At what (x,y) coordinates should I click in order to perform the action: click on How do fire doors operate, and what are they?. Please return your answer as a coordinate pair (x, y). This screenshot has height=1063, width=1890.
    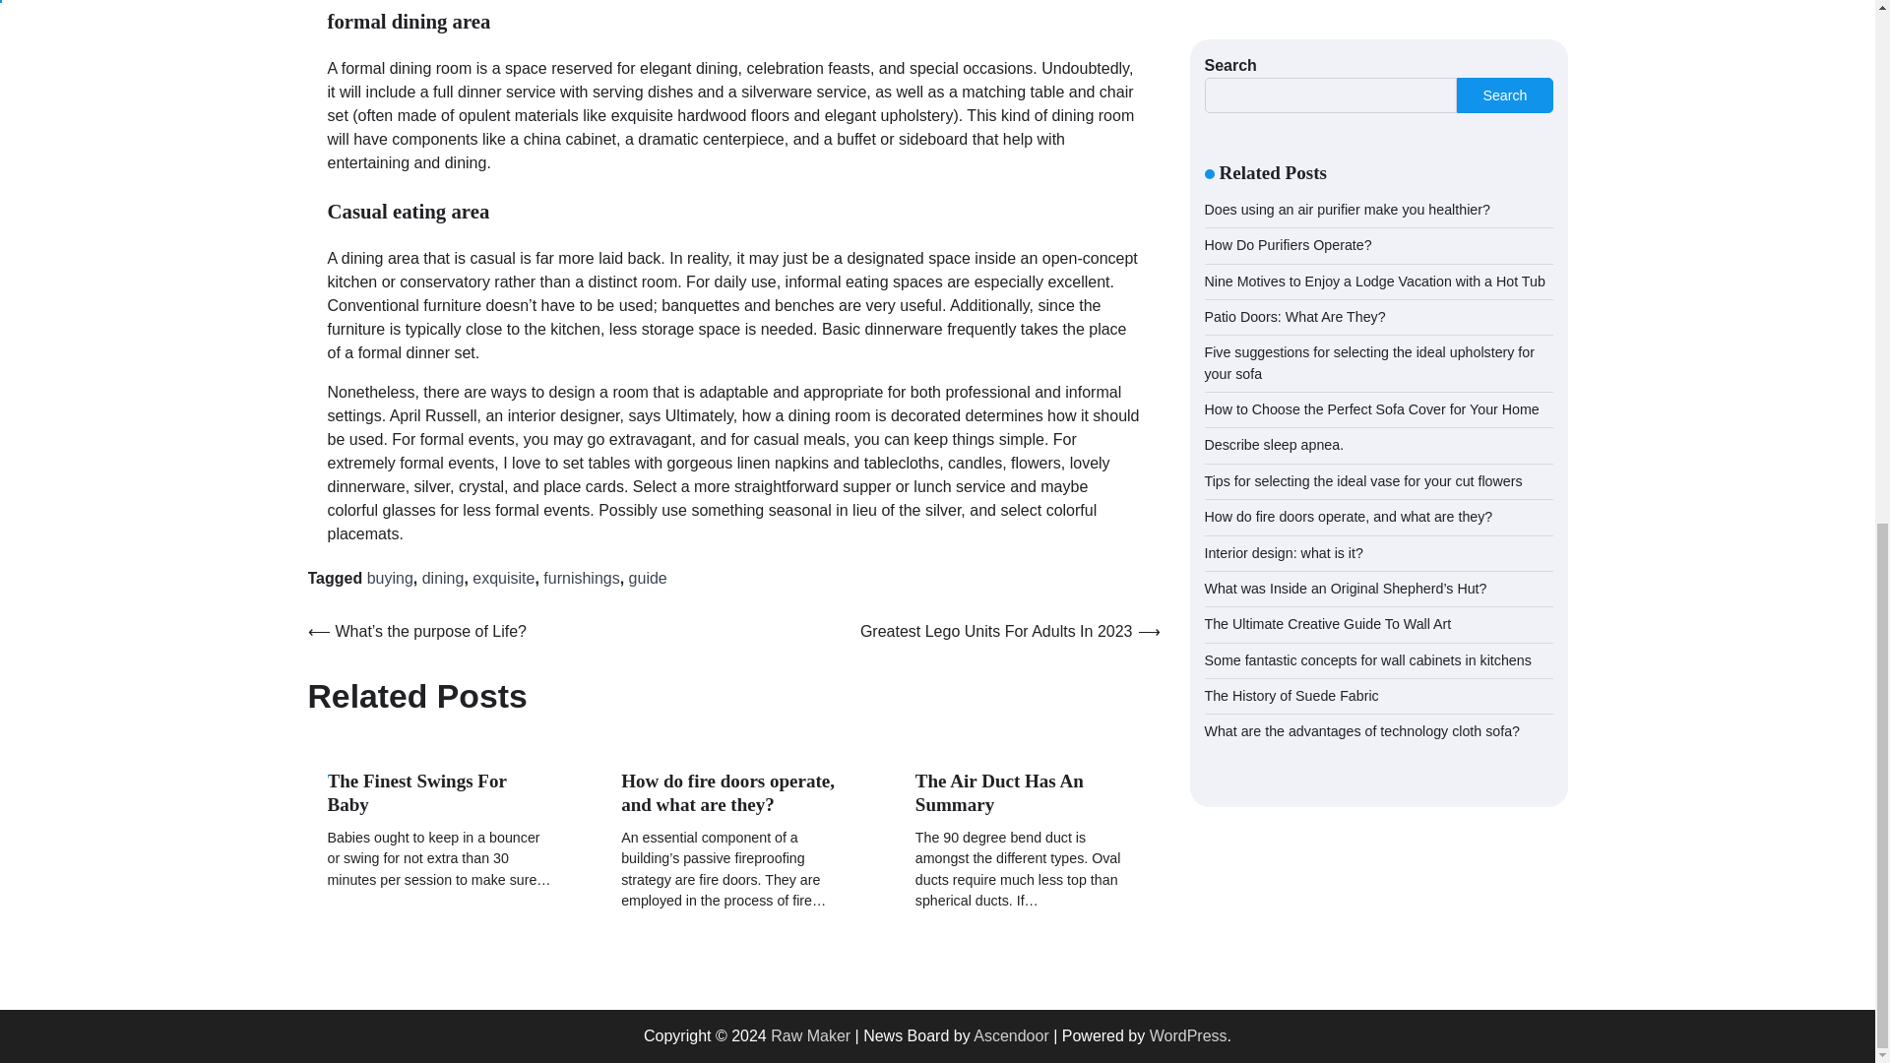
    Looking at the image, I should click on (728, 793).